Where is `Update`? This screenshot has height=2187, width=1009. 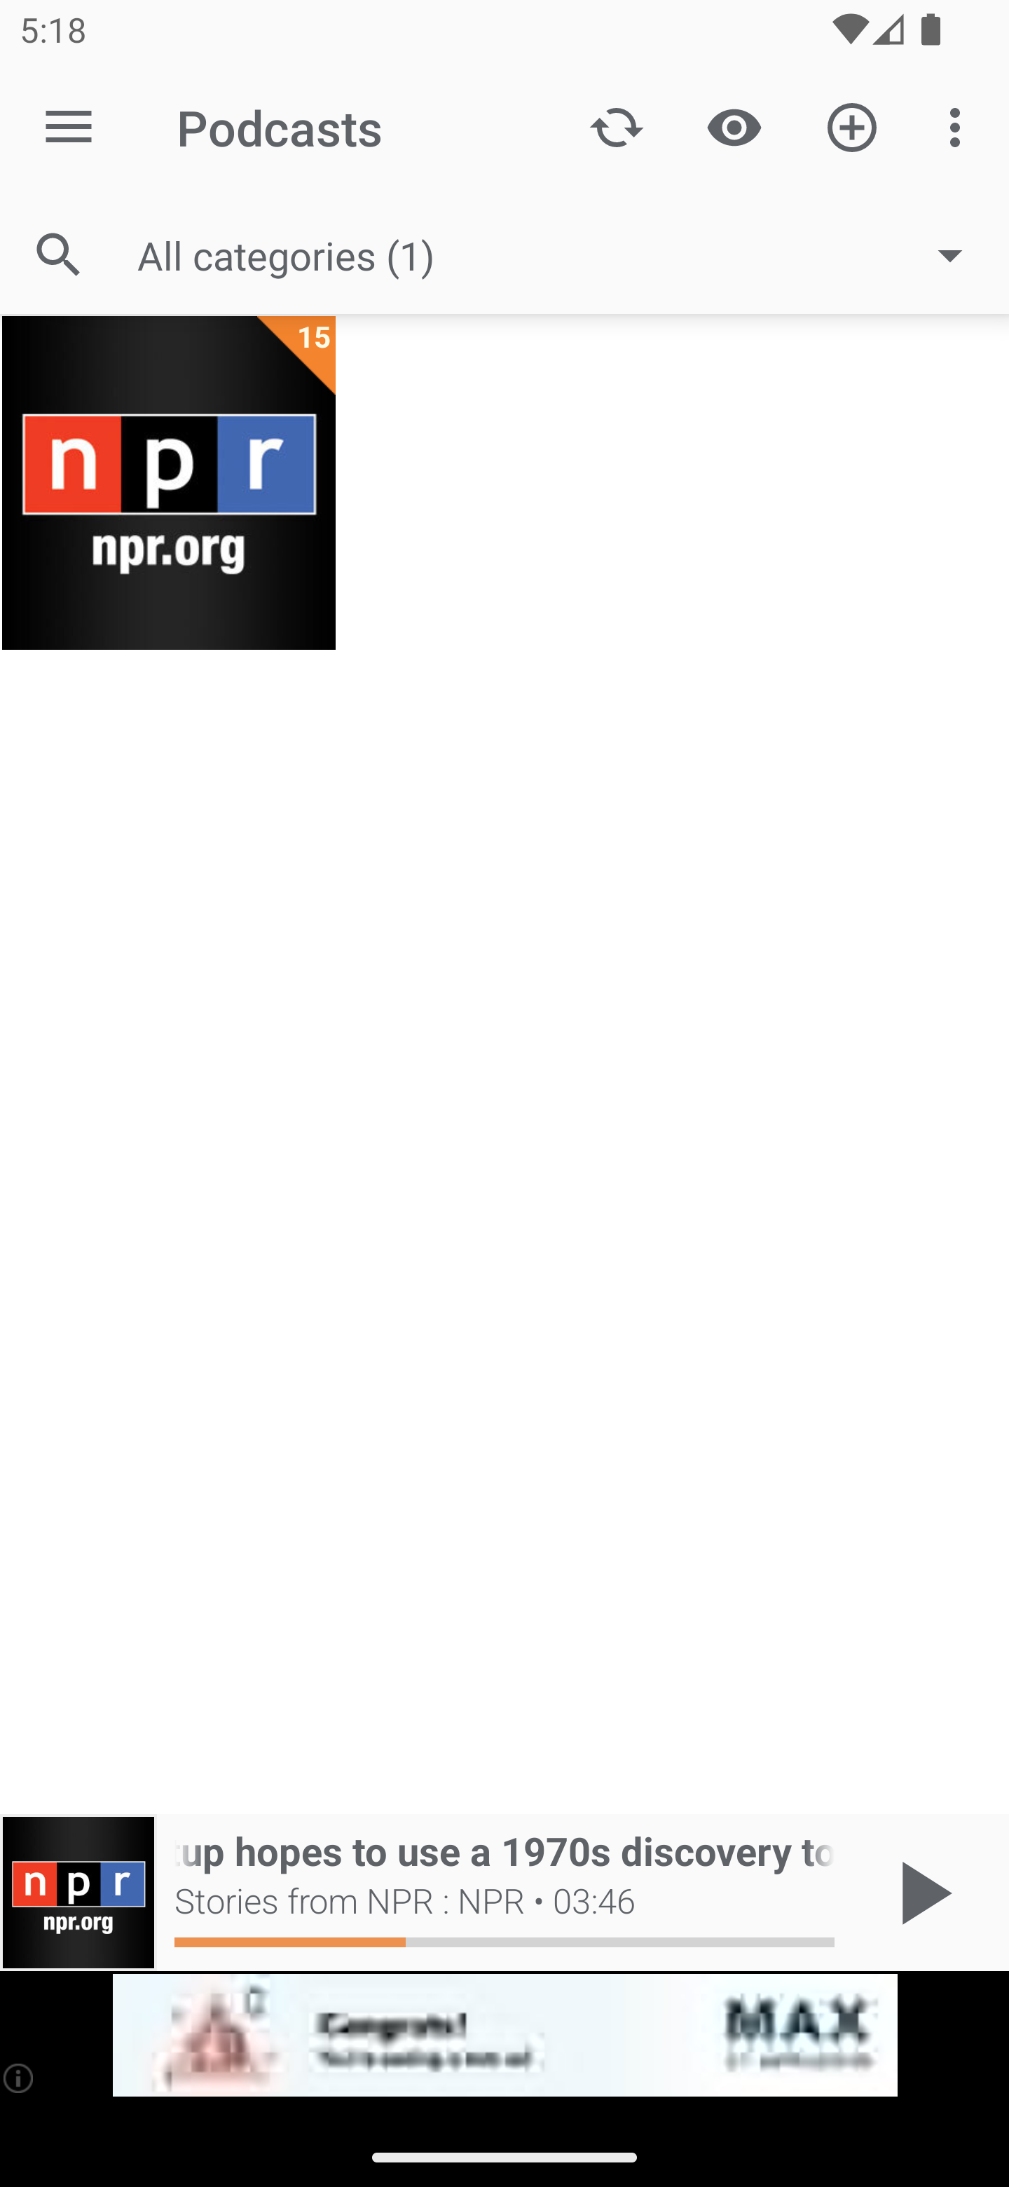 Update is located at coordinates (617, 126).